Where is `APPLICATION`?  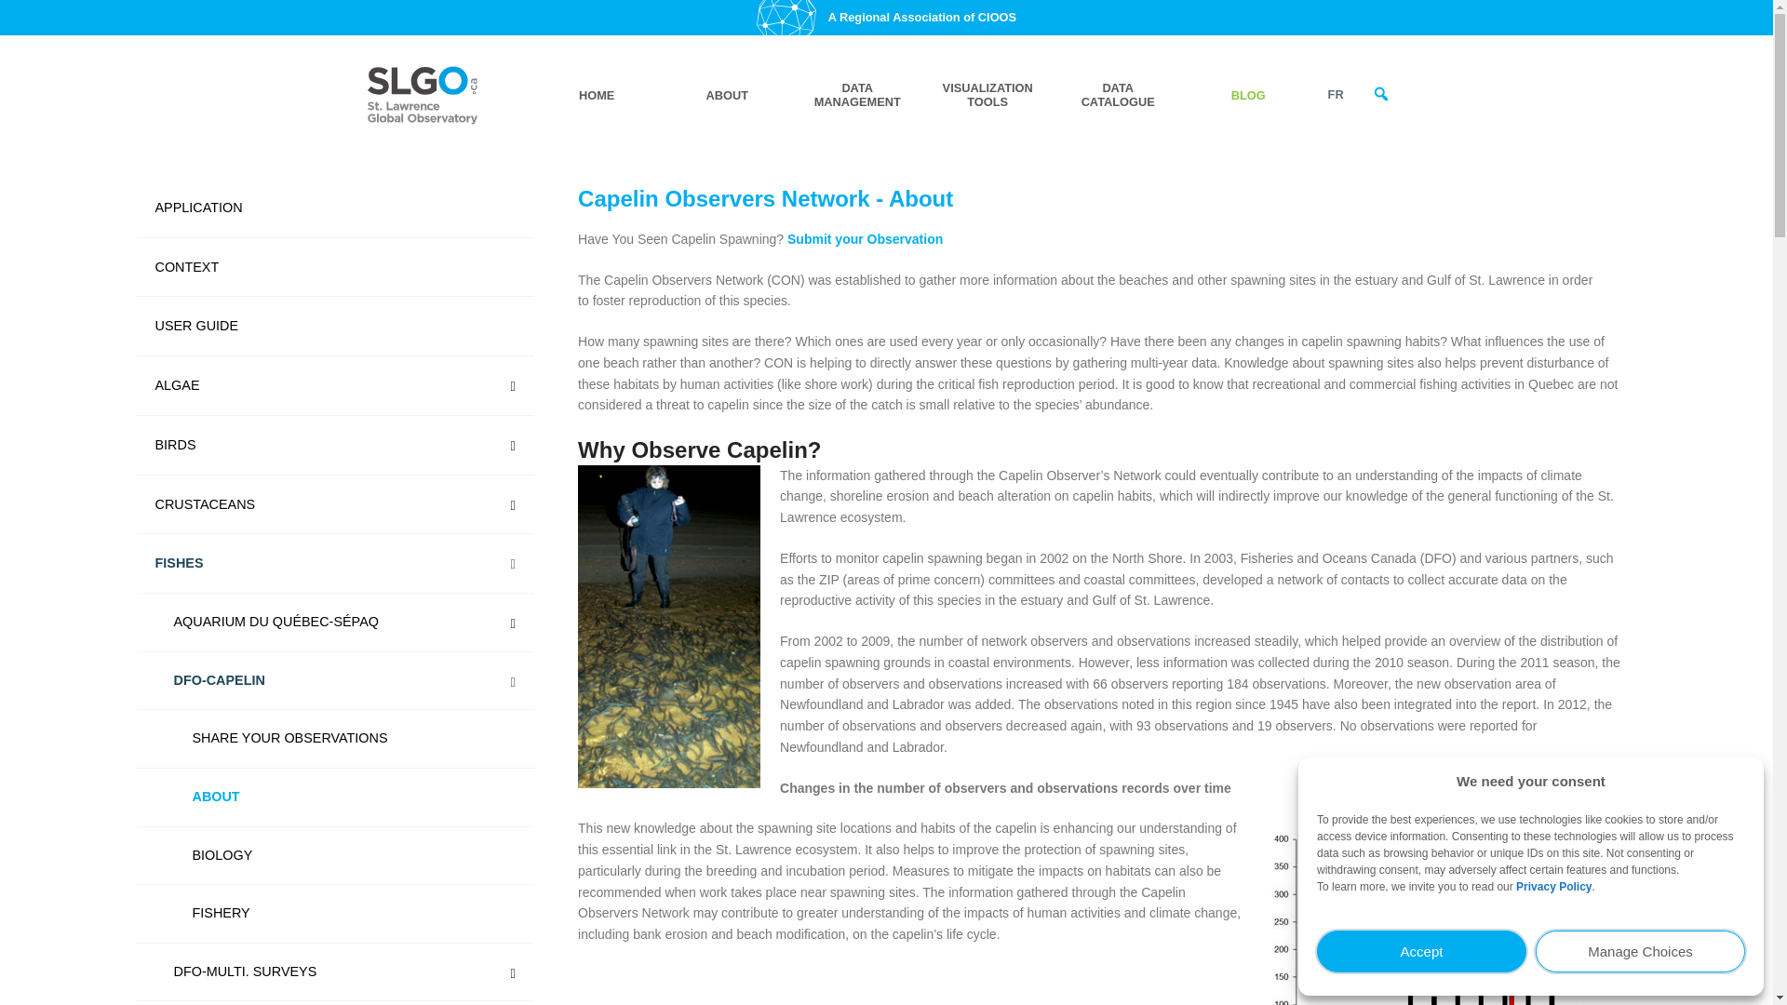
APPLICATION is located at coordinates (333, 208).